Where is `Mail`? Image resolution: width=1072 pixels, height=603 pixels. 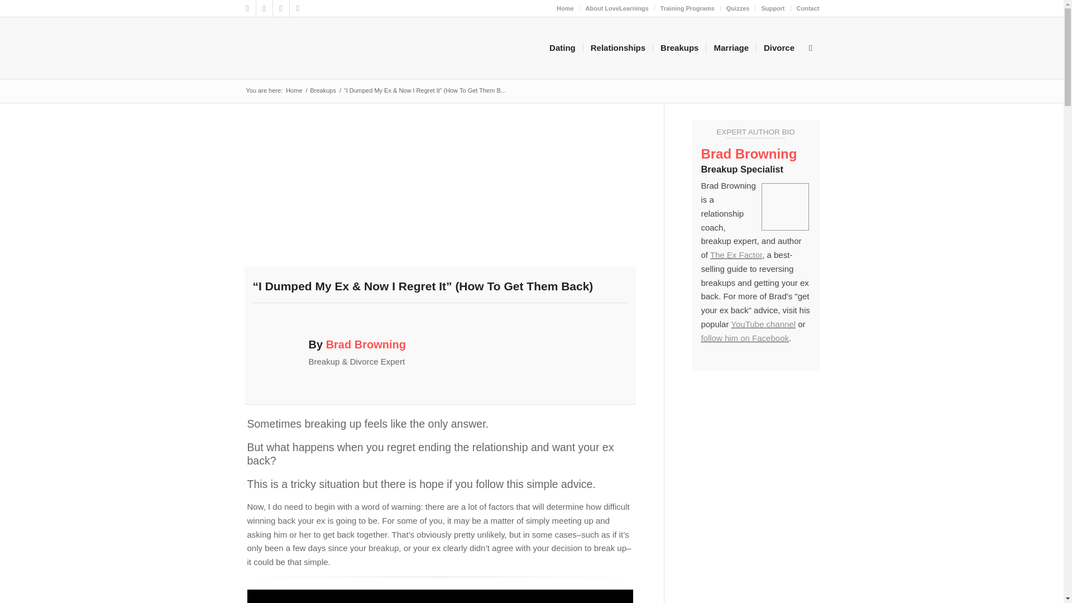
Mail is located at coordinates (297, 8).